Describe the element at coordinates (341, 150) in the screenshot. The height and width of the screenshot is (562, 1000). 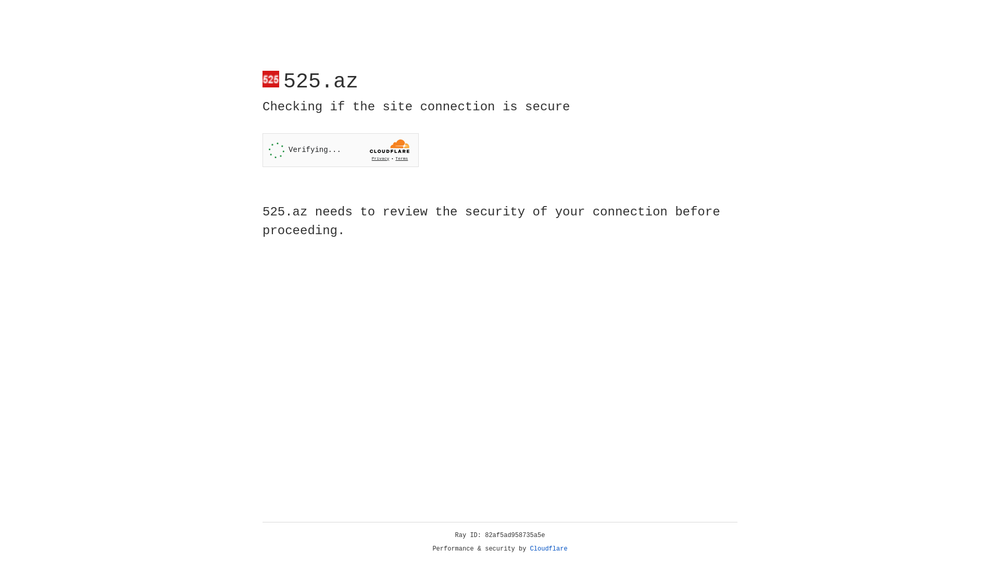
I see `Widget containing a Cloudflare security challenge` at that location.